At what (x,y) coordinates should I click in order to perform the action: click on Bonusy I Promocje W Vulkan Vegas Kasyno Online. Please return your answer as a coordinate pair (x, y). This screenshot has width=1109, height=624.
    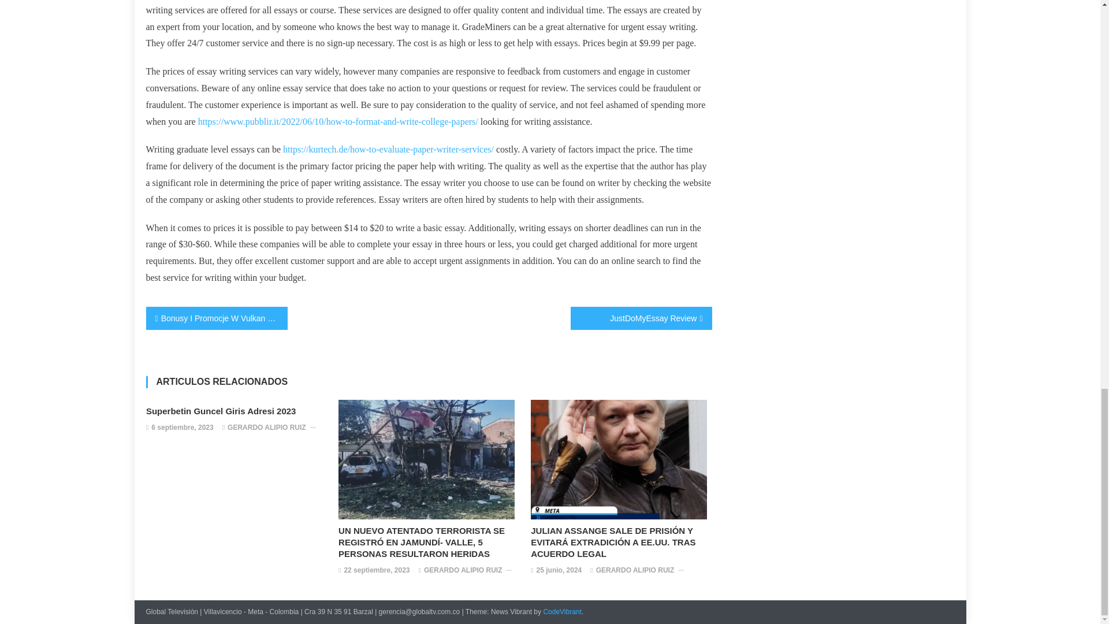
    Looking at the image, I should click on (216, 318).